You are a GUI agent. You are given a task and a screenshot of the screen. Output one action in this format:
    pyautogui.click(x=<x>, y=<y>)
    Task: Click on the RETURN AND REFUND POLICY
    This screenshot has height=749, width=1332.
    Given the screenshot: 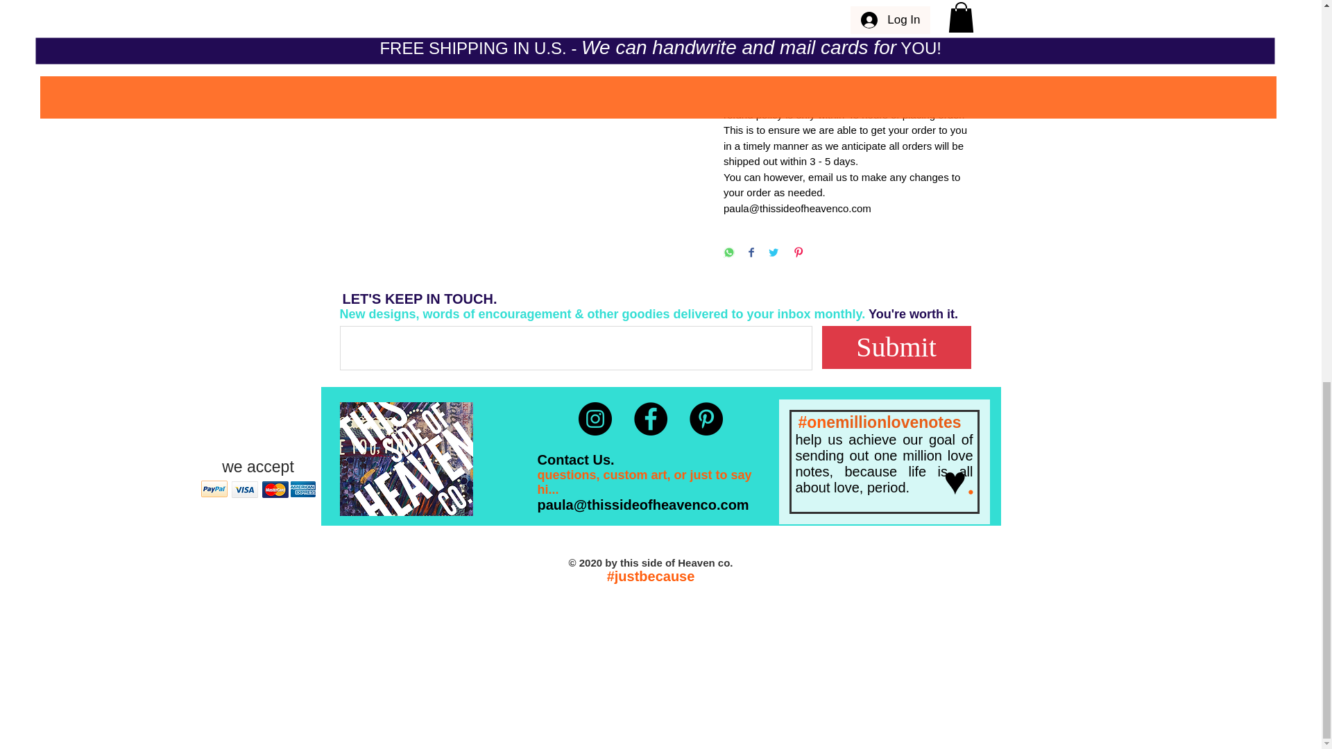 What is the action you would take?
    pyautogui.click(x=846, y=54)
    